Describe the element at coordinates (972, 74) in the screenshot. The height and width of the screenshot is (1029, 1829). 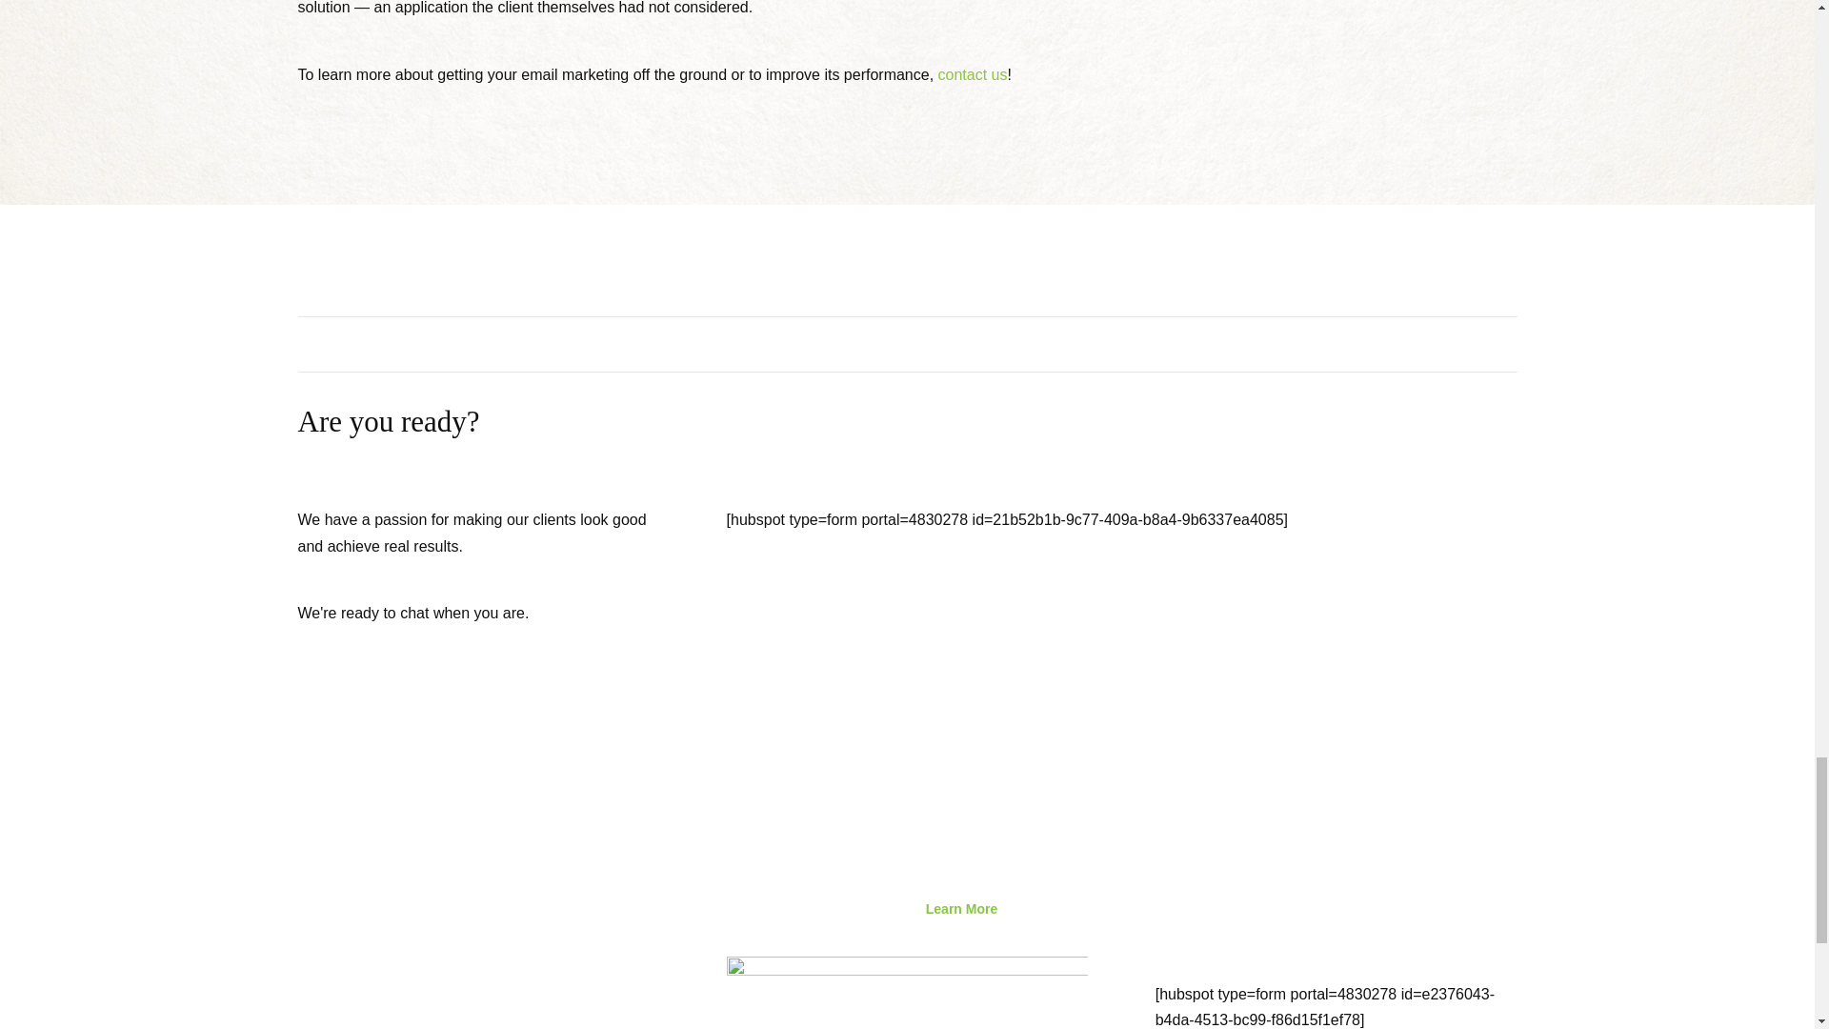
I see `contact us` at that location.